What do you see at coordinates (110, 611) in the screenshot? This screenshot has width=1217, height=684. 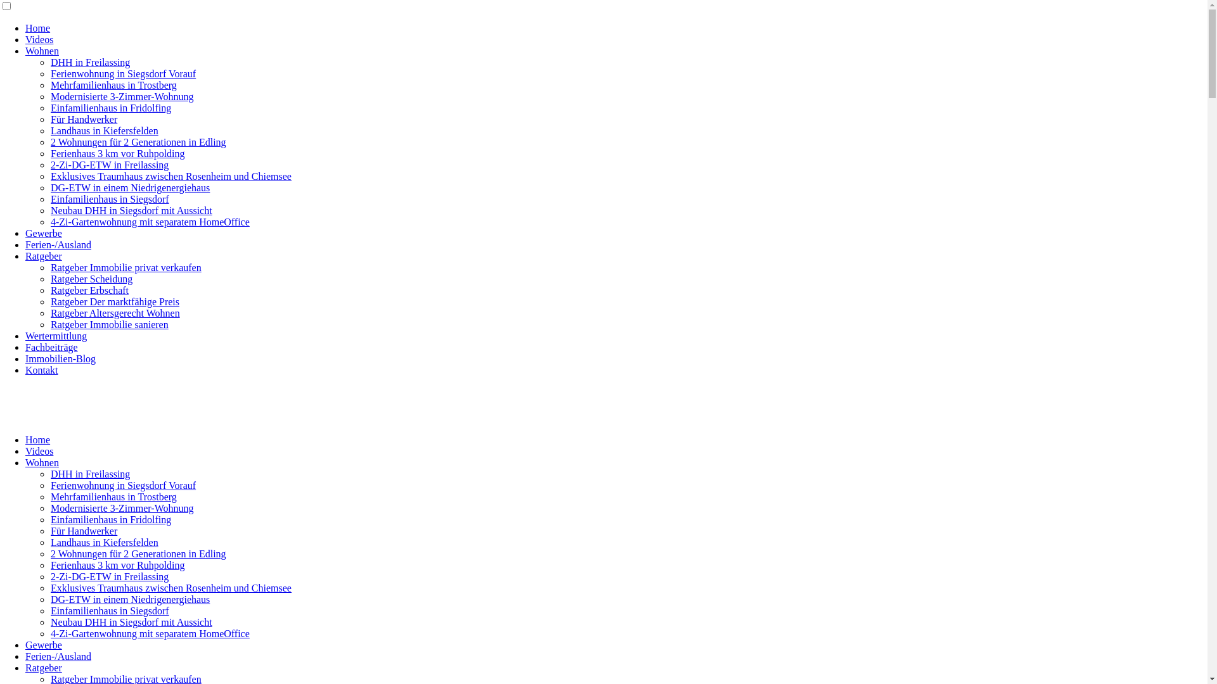 I see `Einfamilienhaus in Siegsdorf` at bounding box center [110, 611].